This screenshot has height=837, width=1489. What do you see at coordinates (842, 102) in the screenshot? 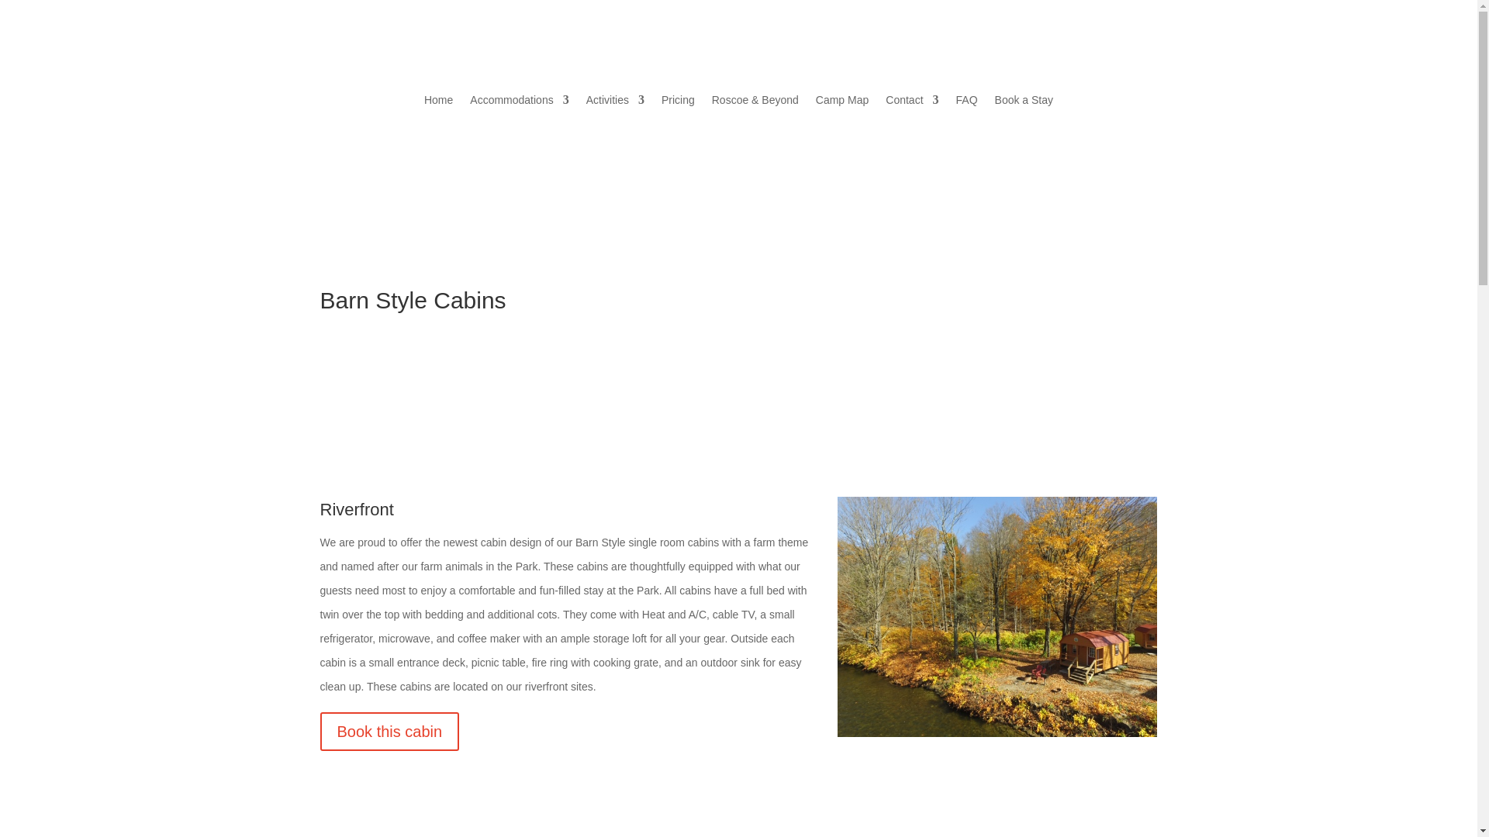
I see `Camp Map` at bounding box center [842, 102].